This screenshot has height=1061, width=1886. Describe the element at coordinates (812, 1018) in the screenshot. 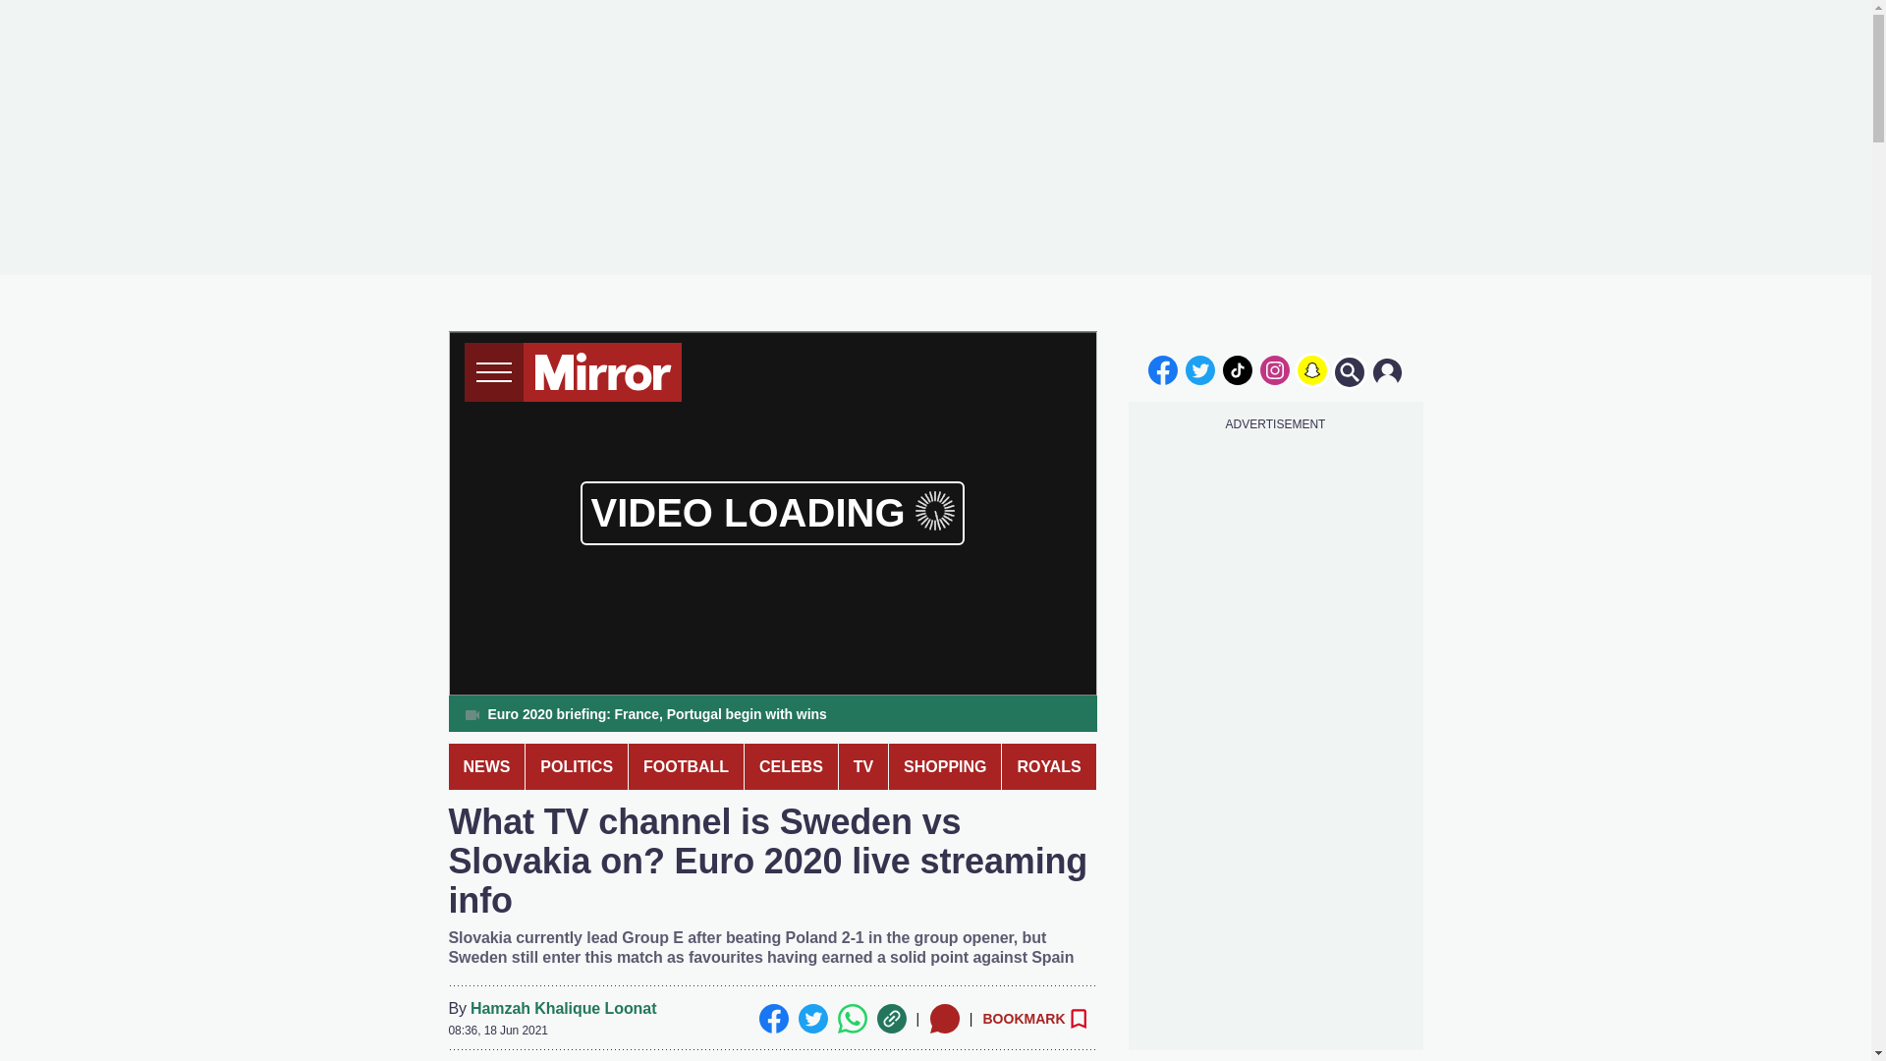

I see `Twitter` at that location.